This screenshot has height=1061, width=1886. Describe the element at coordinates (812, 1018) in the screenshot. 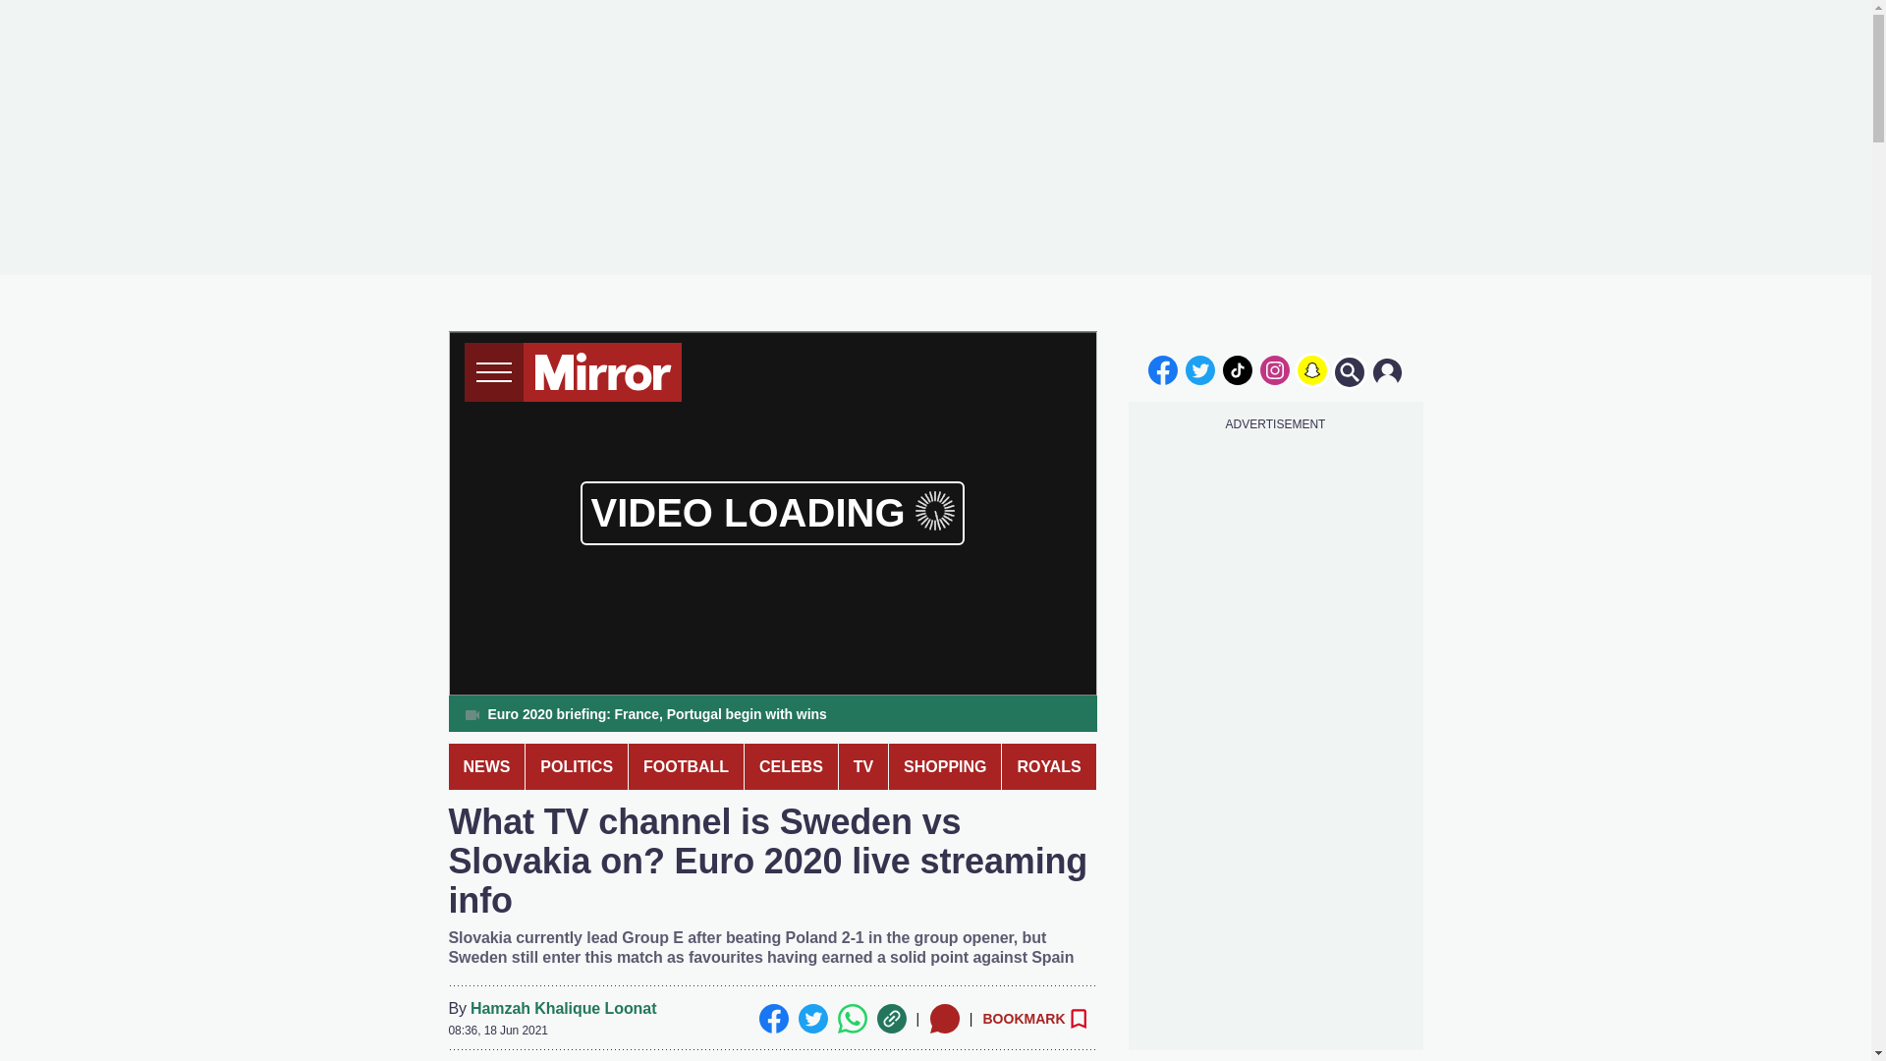

I see `Twitter` at that location.